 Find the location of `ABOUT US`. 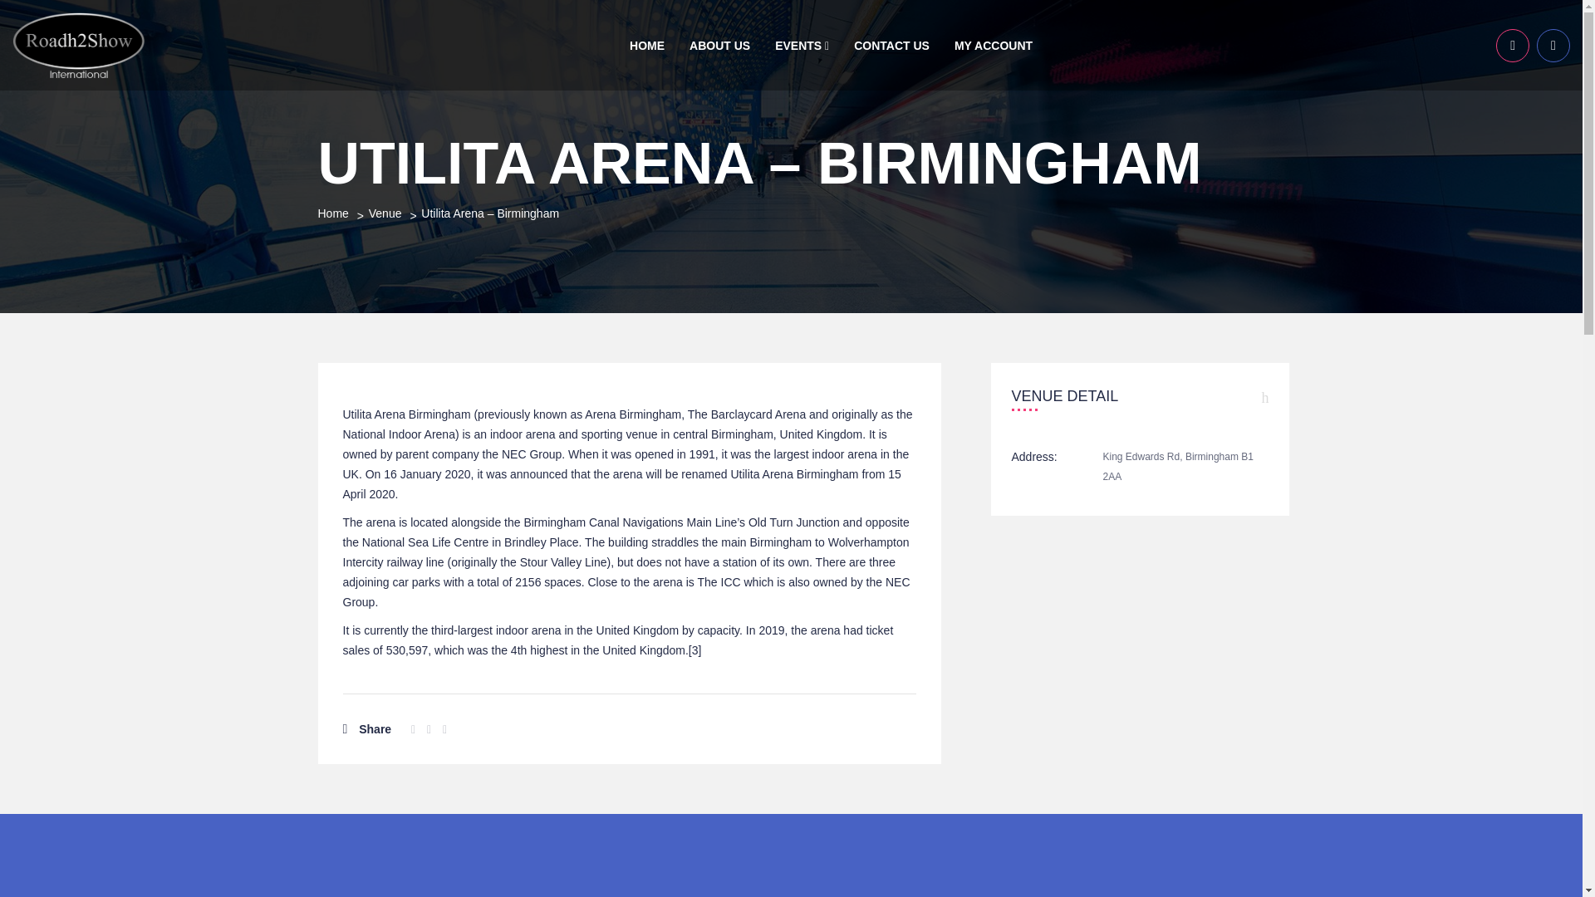

ABOUT US is located at coordinates (719, 45).